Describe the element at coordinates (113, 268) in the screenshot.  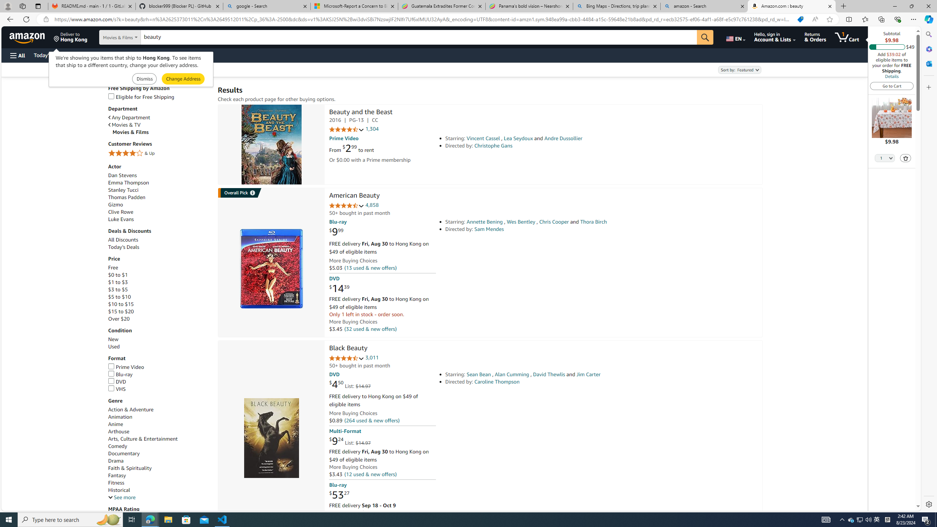
I see `Free` at that location.